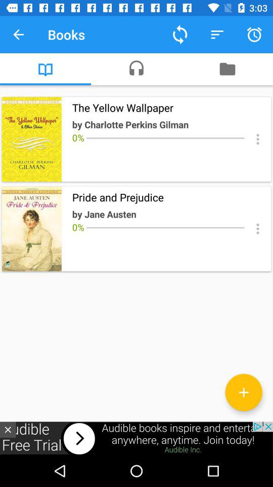 The image size is (273, 487). What do you see at coordinates (244, 392) in the screenshot?
I see `add a book` at bounding box center [244, 392].